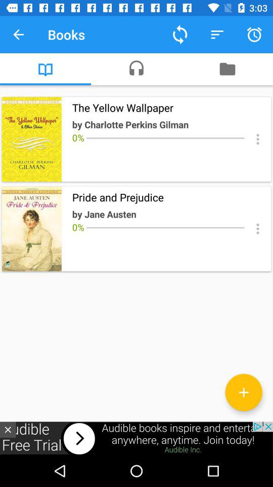 The image size is (273, 487). What do you see at coordinates (244, 392) in the screenshot?
I see `add a book` at bounding box center [244, 392].